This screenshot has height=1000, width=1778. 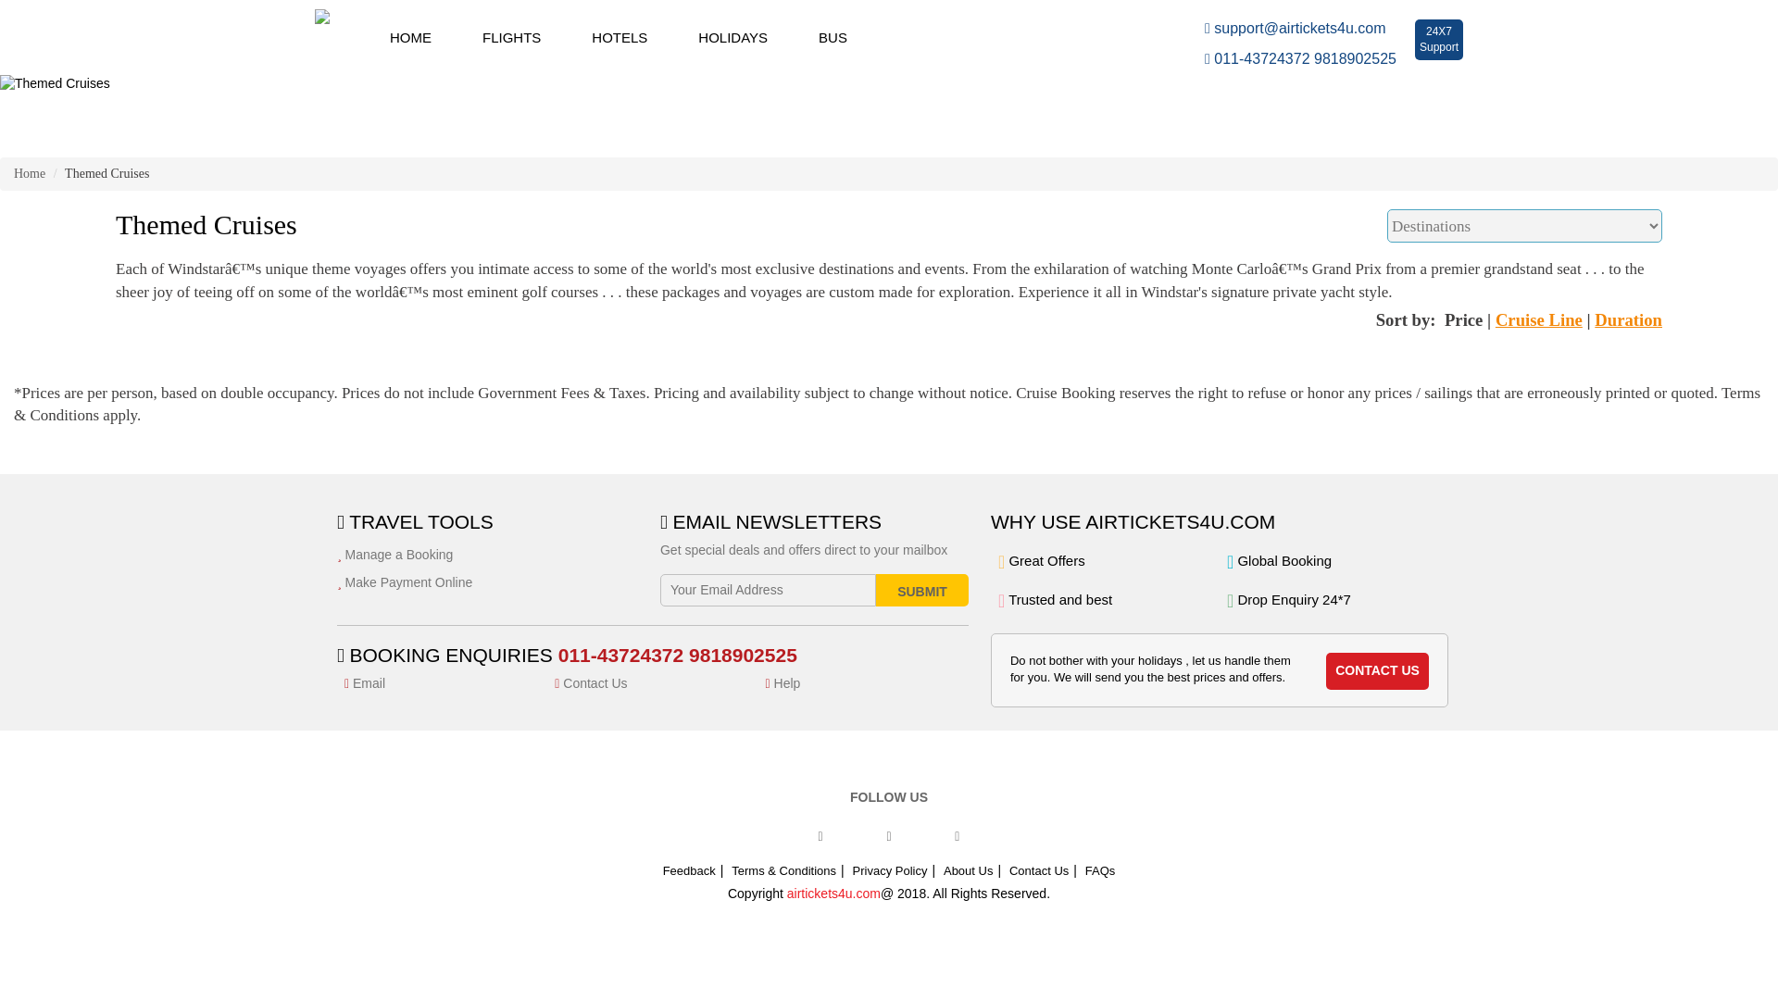 What do you see at coordinates (491, 582) in the screenshot?
I see `Make Payment Online` at bounding box center [491, 582].